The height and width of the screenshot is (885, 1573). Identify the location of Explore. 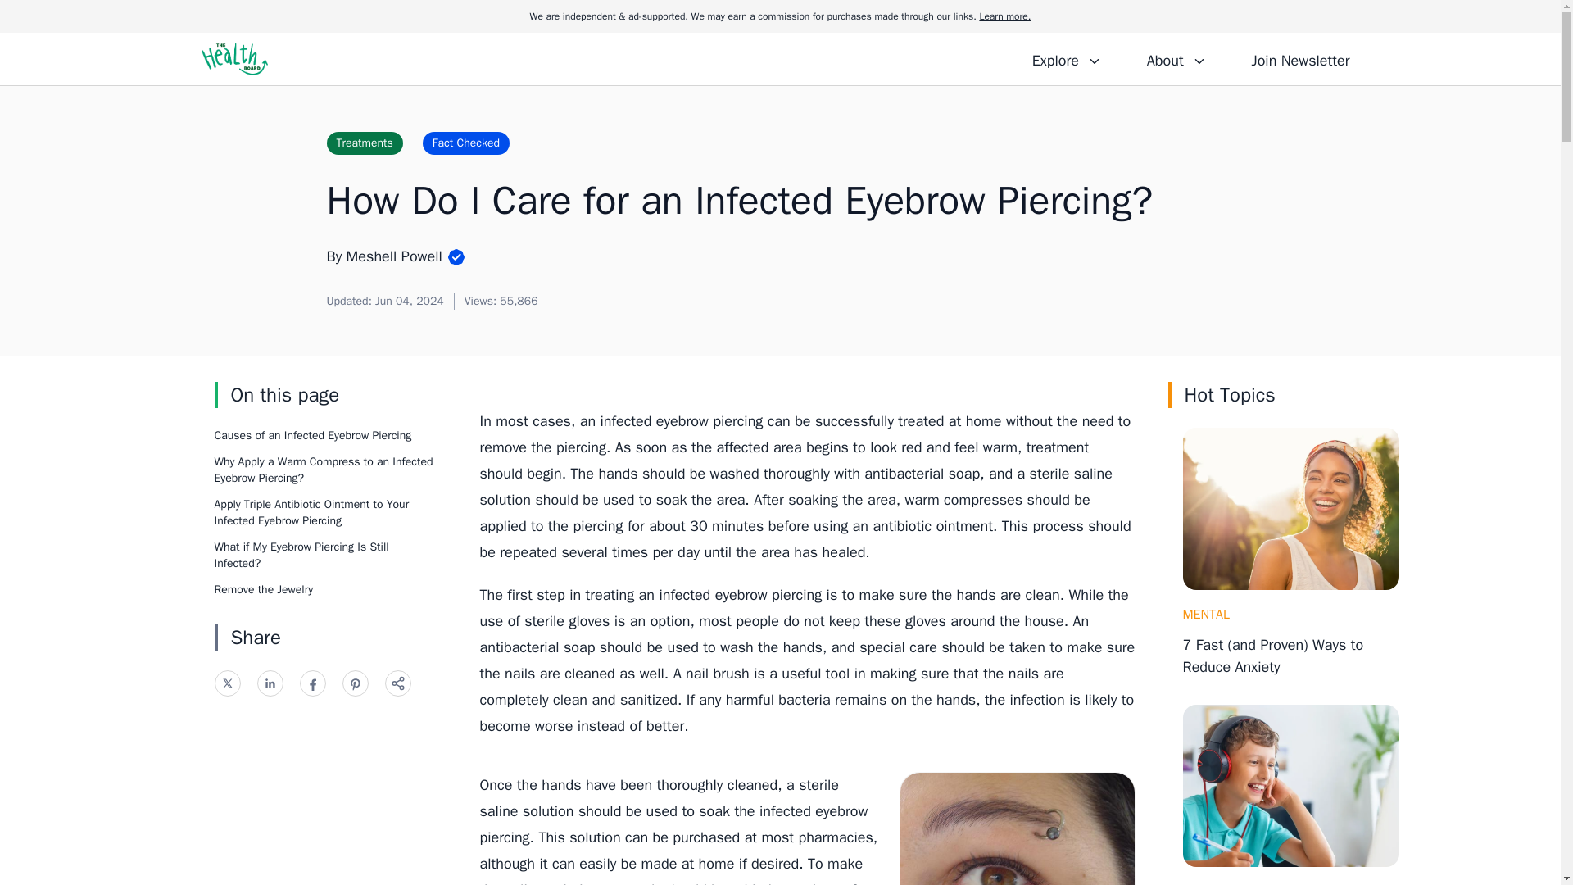
(1067, 58).